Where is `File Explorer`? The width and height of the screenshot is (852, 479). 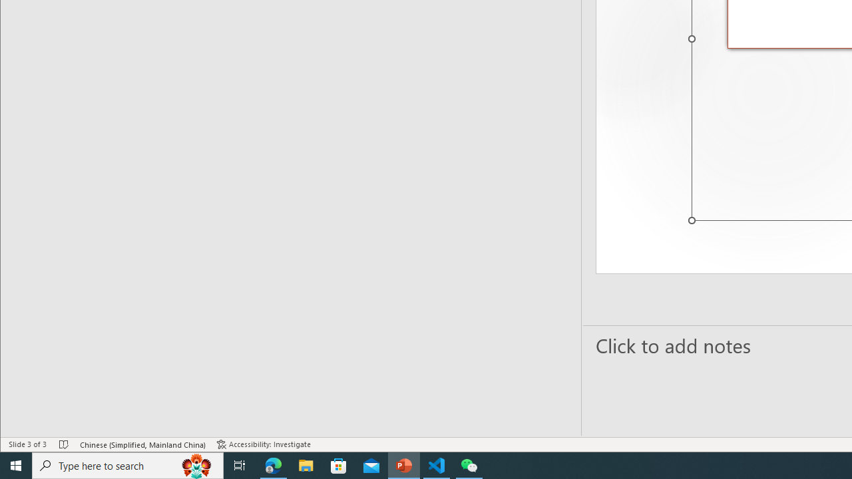 File Explorer is located at coordinates (306, 466).